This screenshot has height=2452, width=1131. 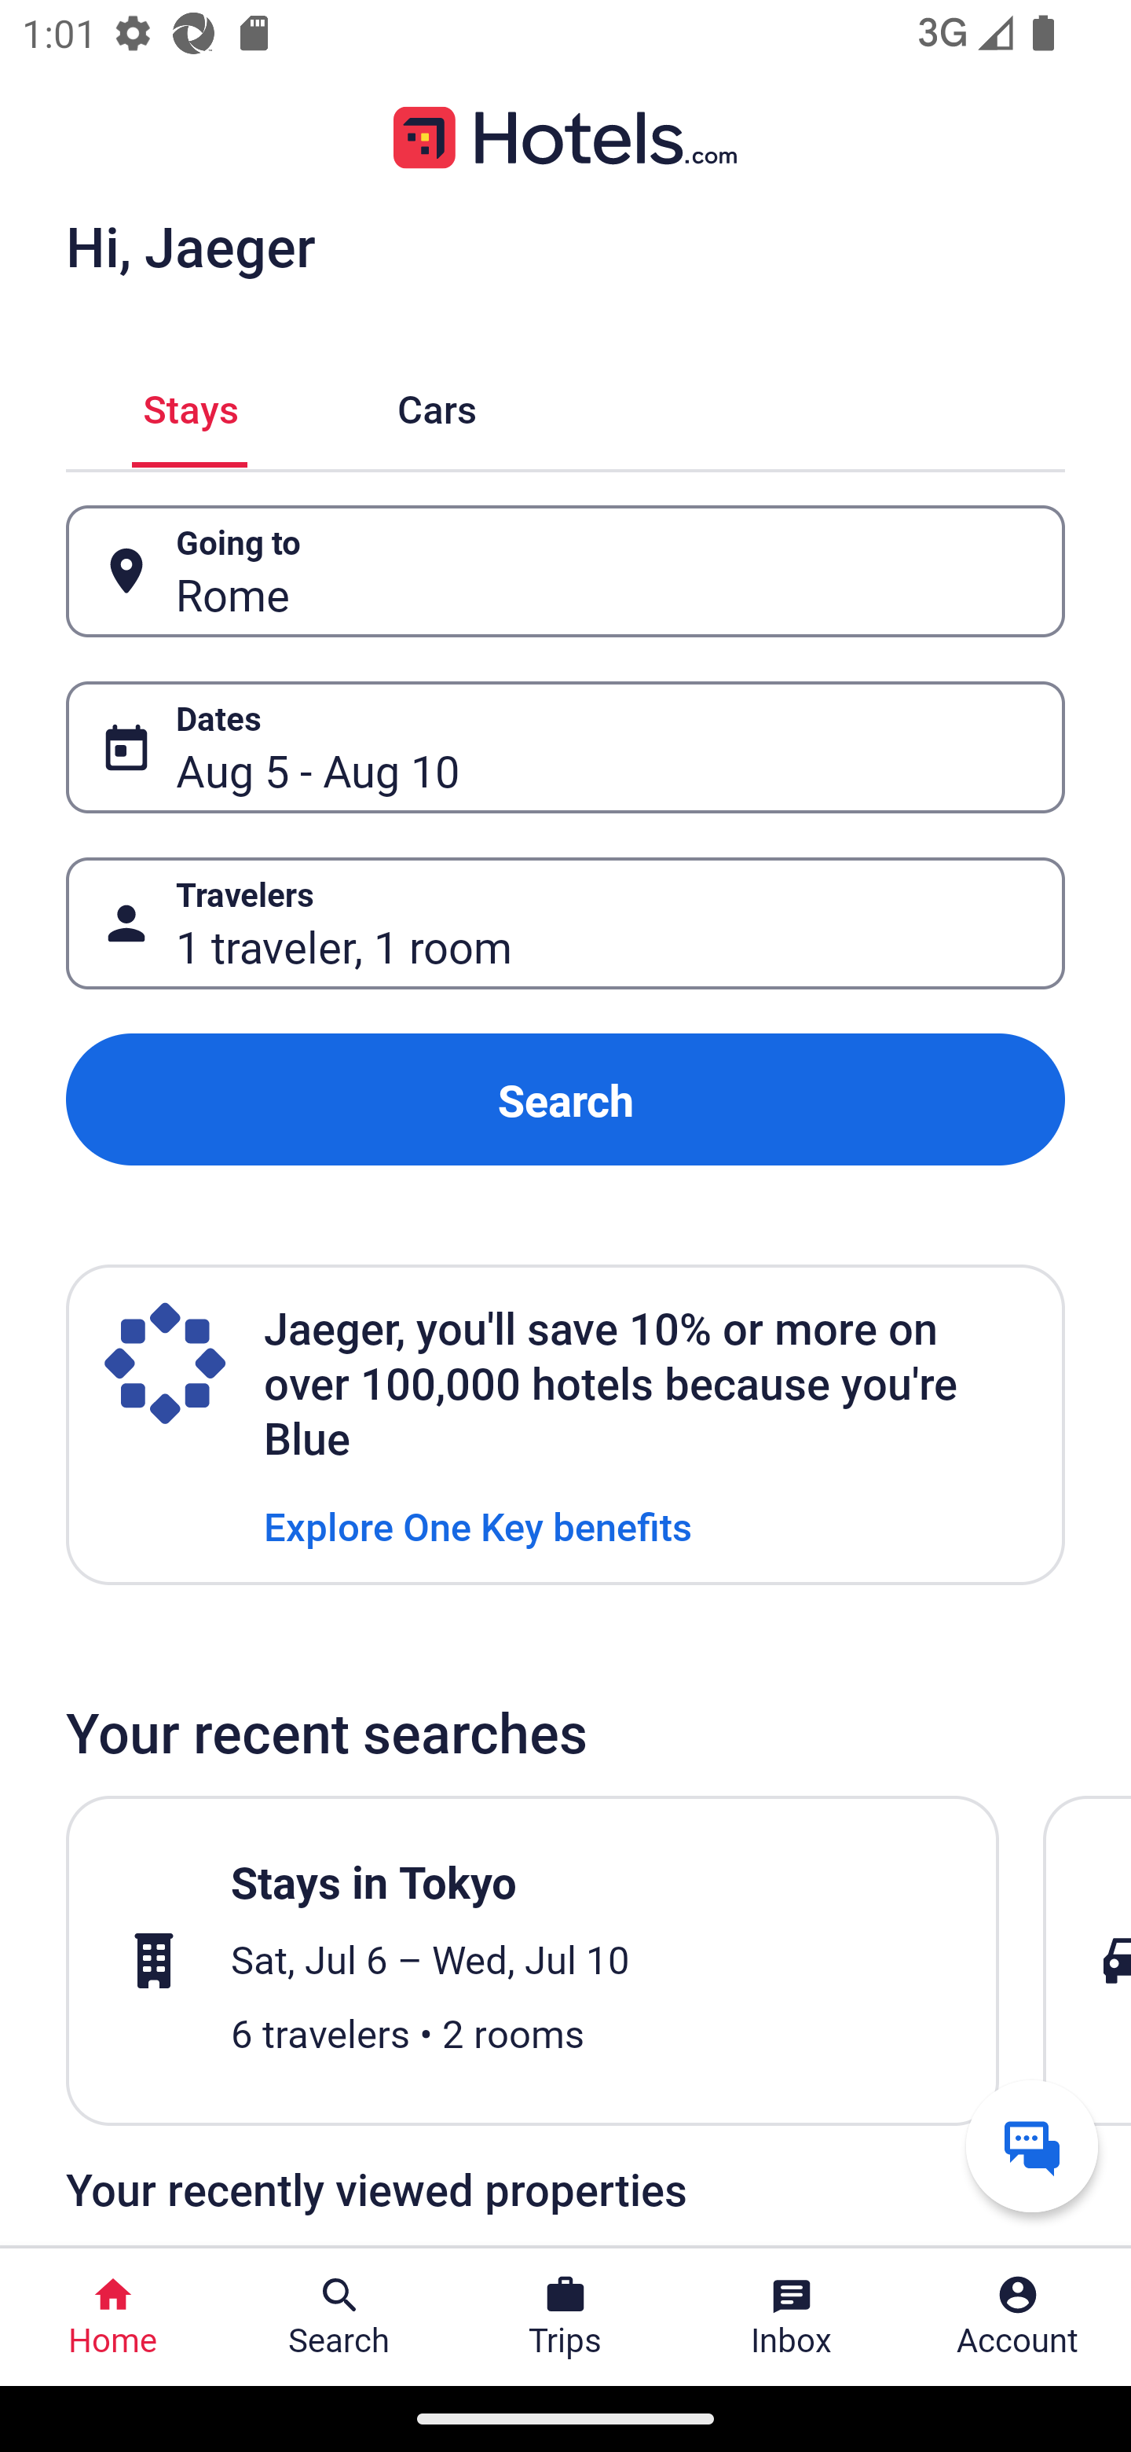 What do you see at coordinates (565, 747) in the screenshot?
I see `Dates Button Aug 5 - Aug 10` at bounding box center [565, 747].